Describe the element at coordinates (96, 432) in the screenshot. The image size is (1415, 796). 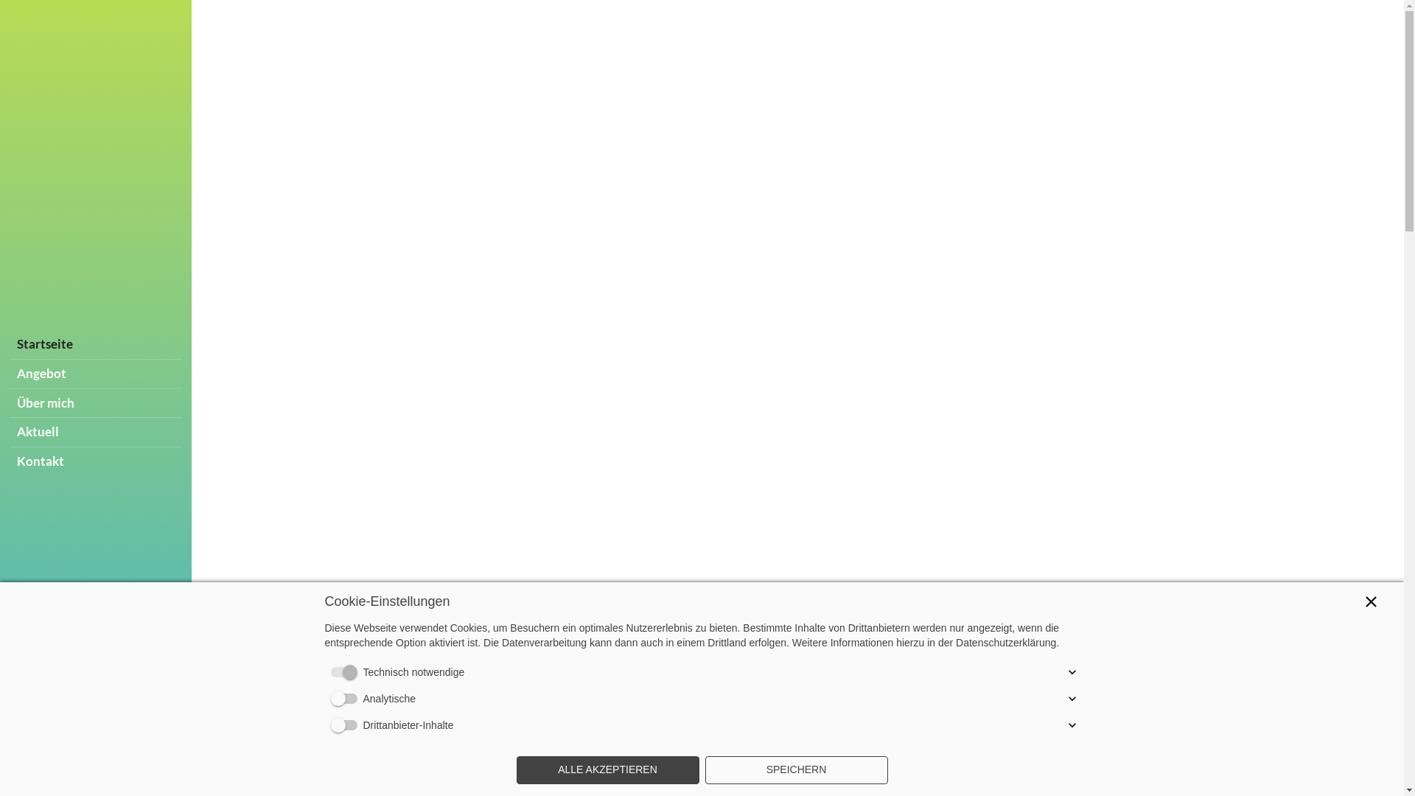
I see `Aktuell` at that location.